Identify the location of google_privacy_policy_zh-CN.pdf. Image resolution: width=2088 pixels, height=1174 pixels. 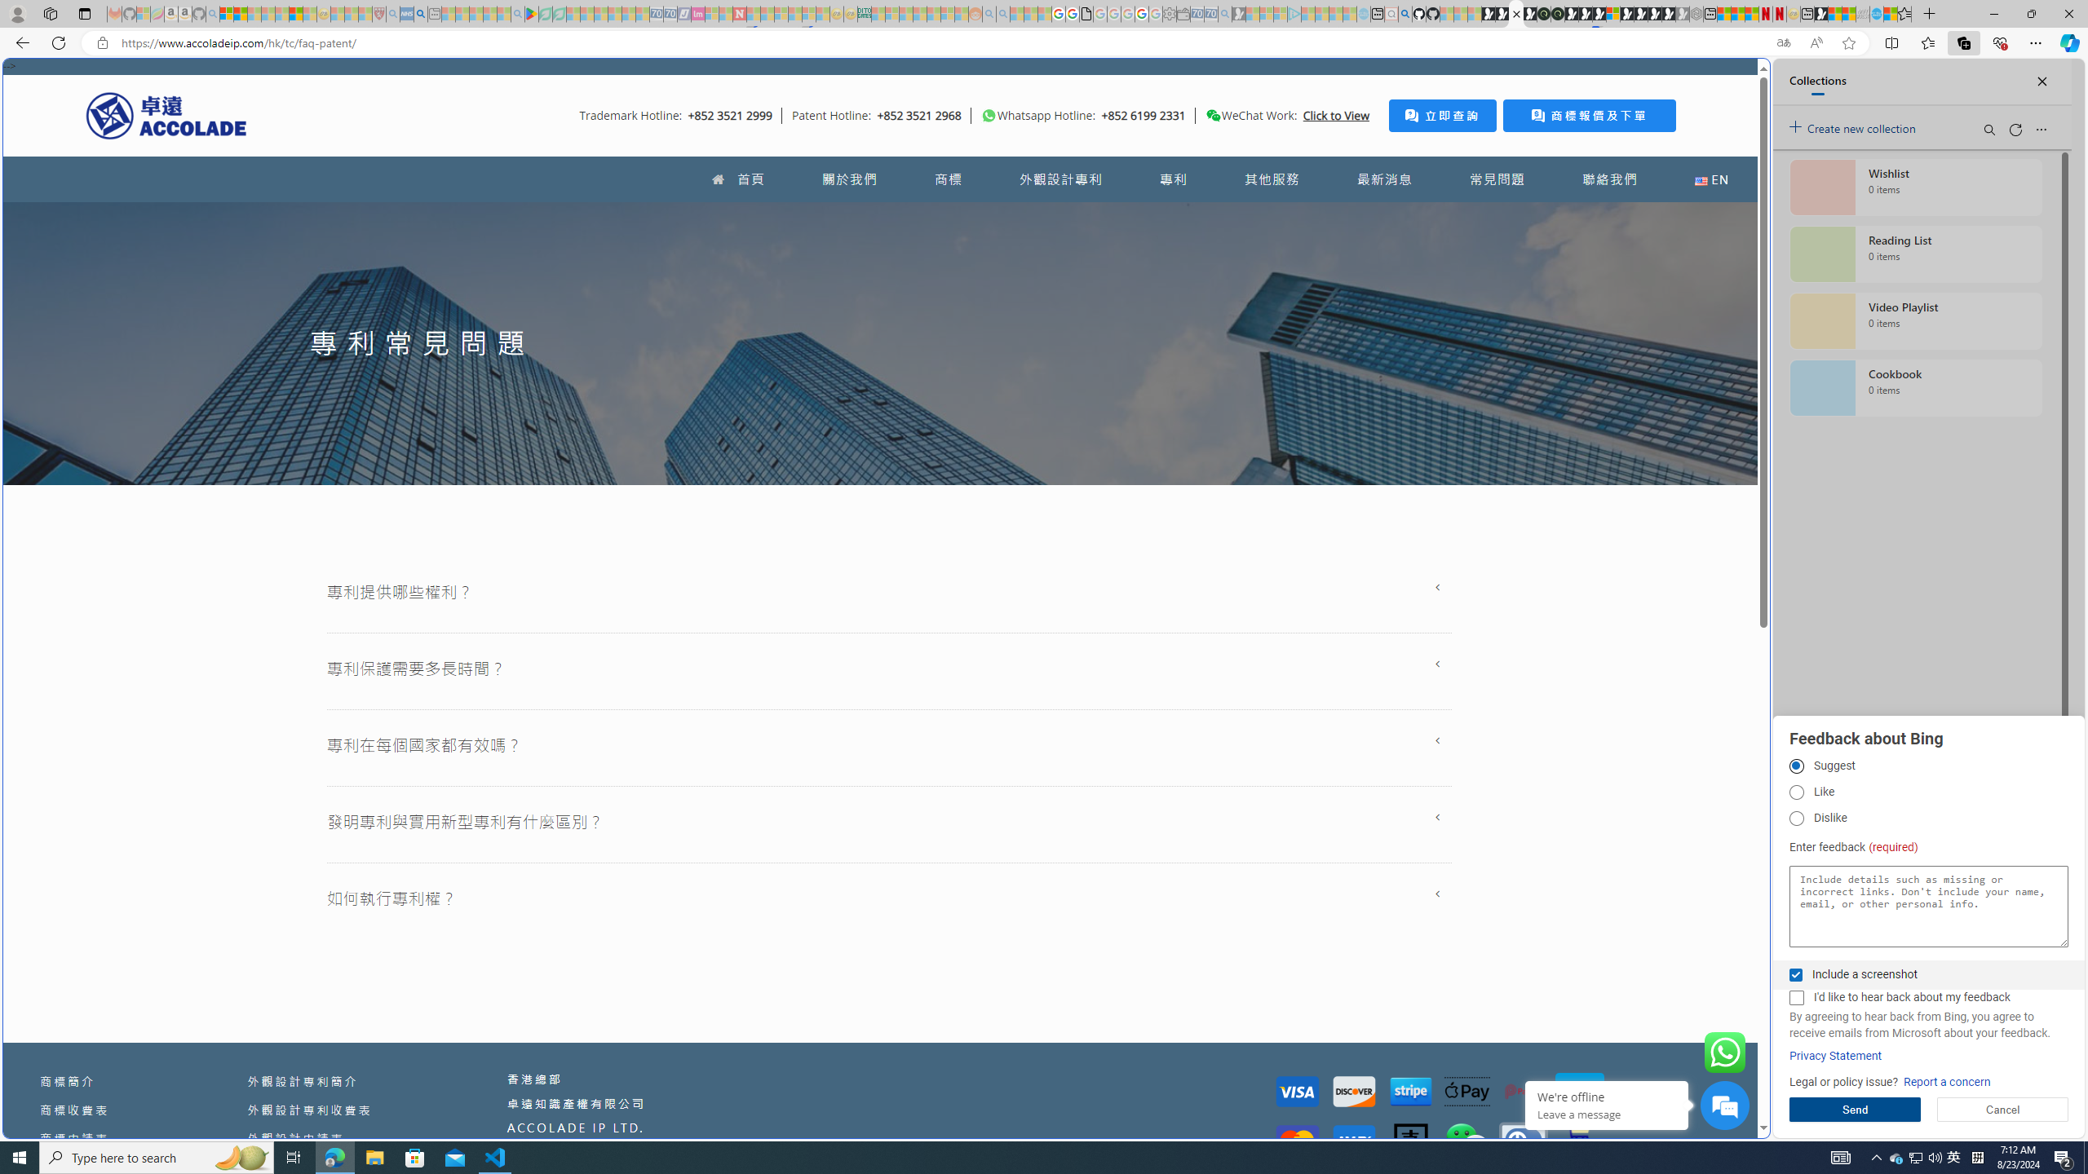
(1604, 980).